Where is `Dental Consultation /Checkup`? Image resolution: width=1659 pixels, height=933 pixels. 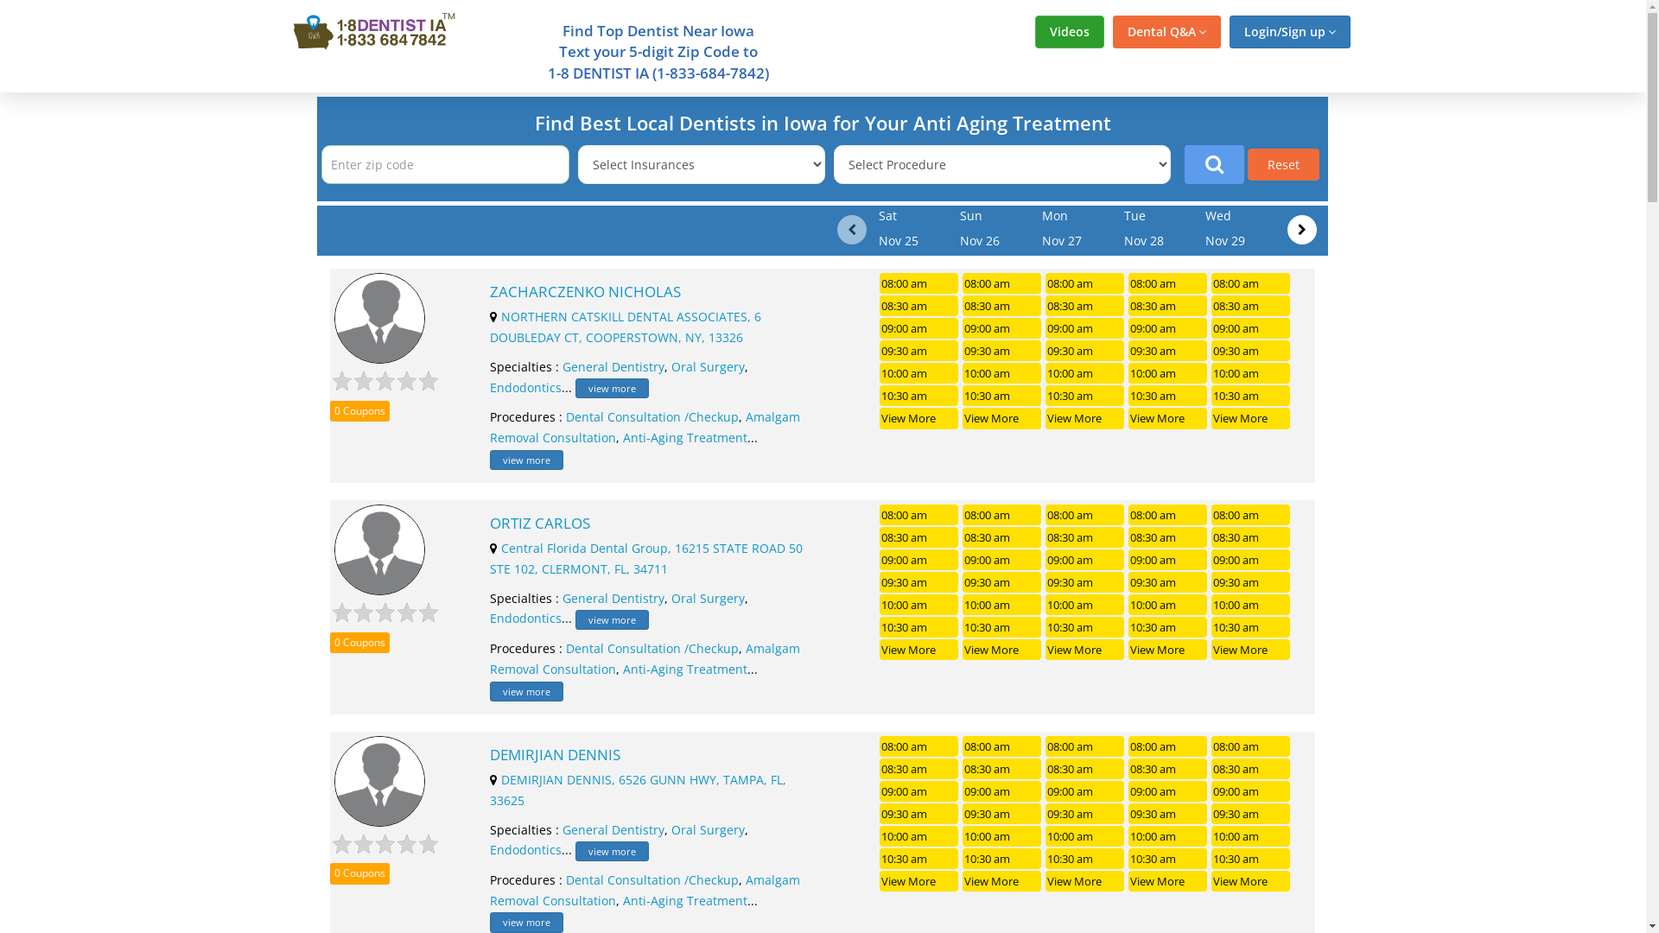
Dental Consultation /Checkup is located at coordinates (652, 879).